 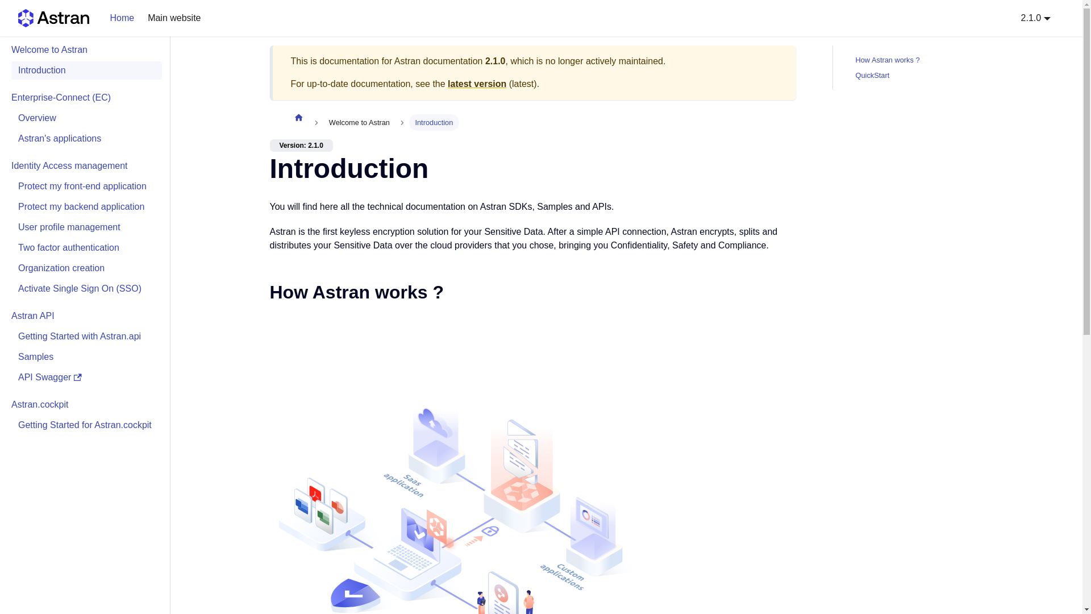 What do you see at coordinates (86, 268) in the screenshot?
I see `Organization creation` at bounding box center [86, 268].